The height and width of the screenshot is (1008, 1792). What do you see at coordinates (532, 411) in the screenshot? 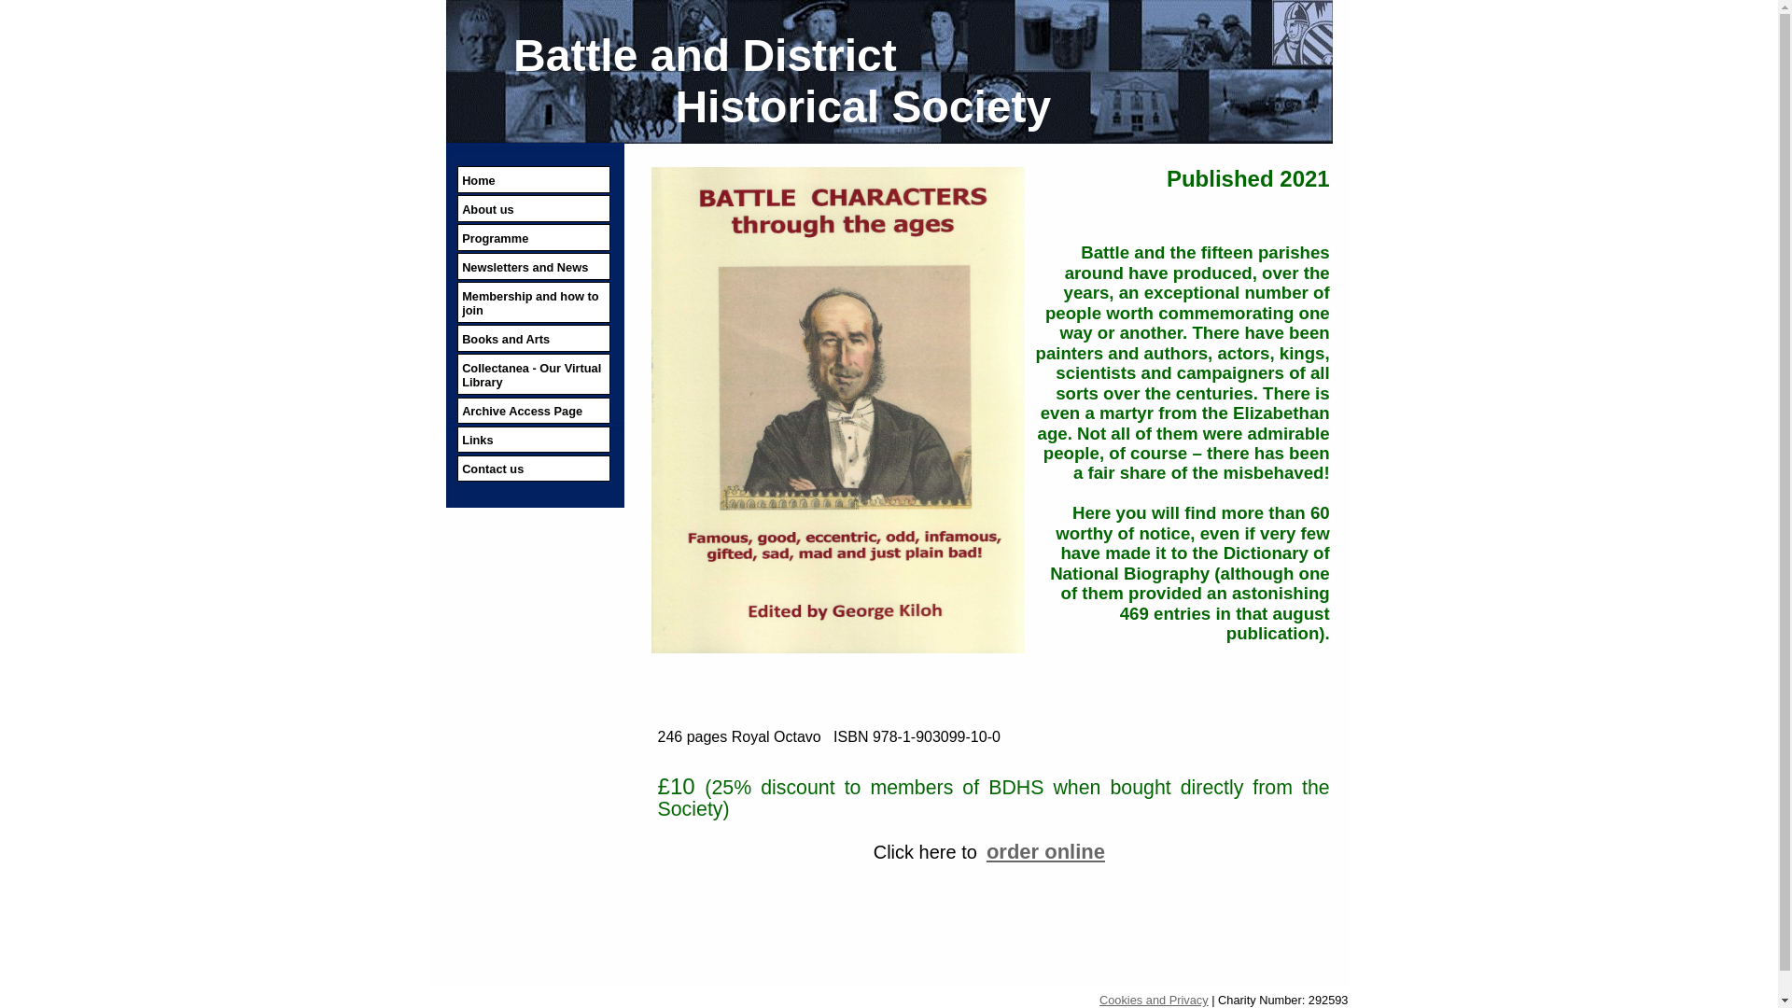
I see `Archive Access Page` at bounding box center [532, 411].